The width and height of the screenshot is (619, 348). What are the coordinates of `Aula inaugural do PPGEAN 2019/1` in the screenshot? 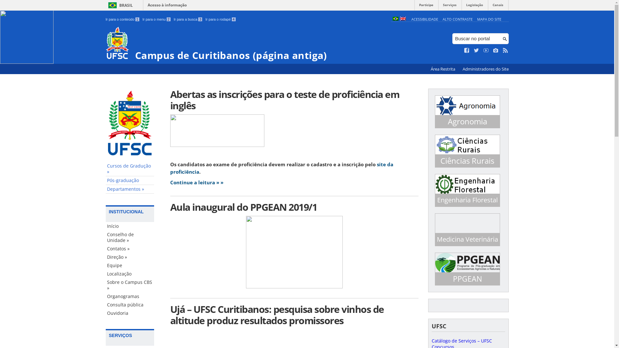 It's located at (294, 207).